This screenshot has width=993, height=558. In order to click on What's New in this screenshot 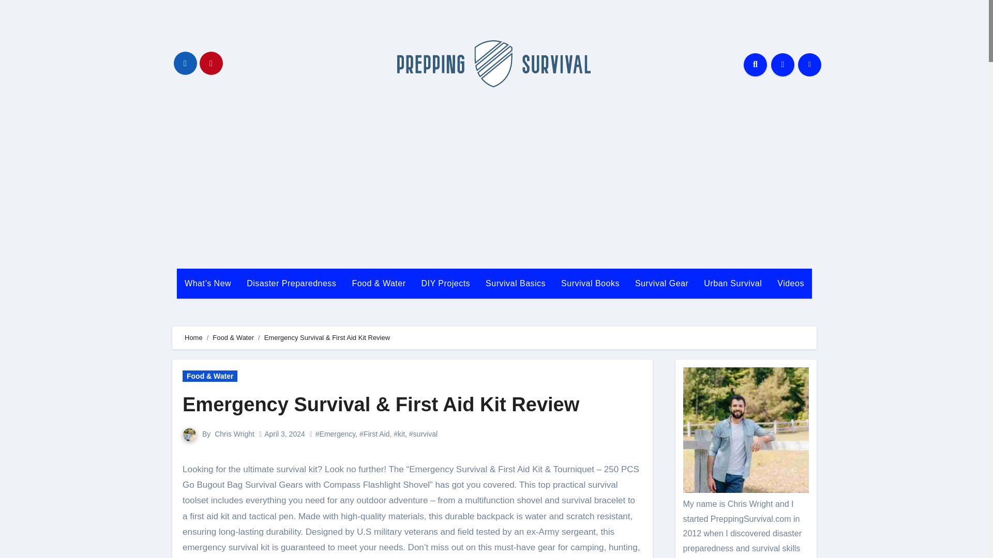, I will do `click(208, 283)`.